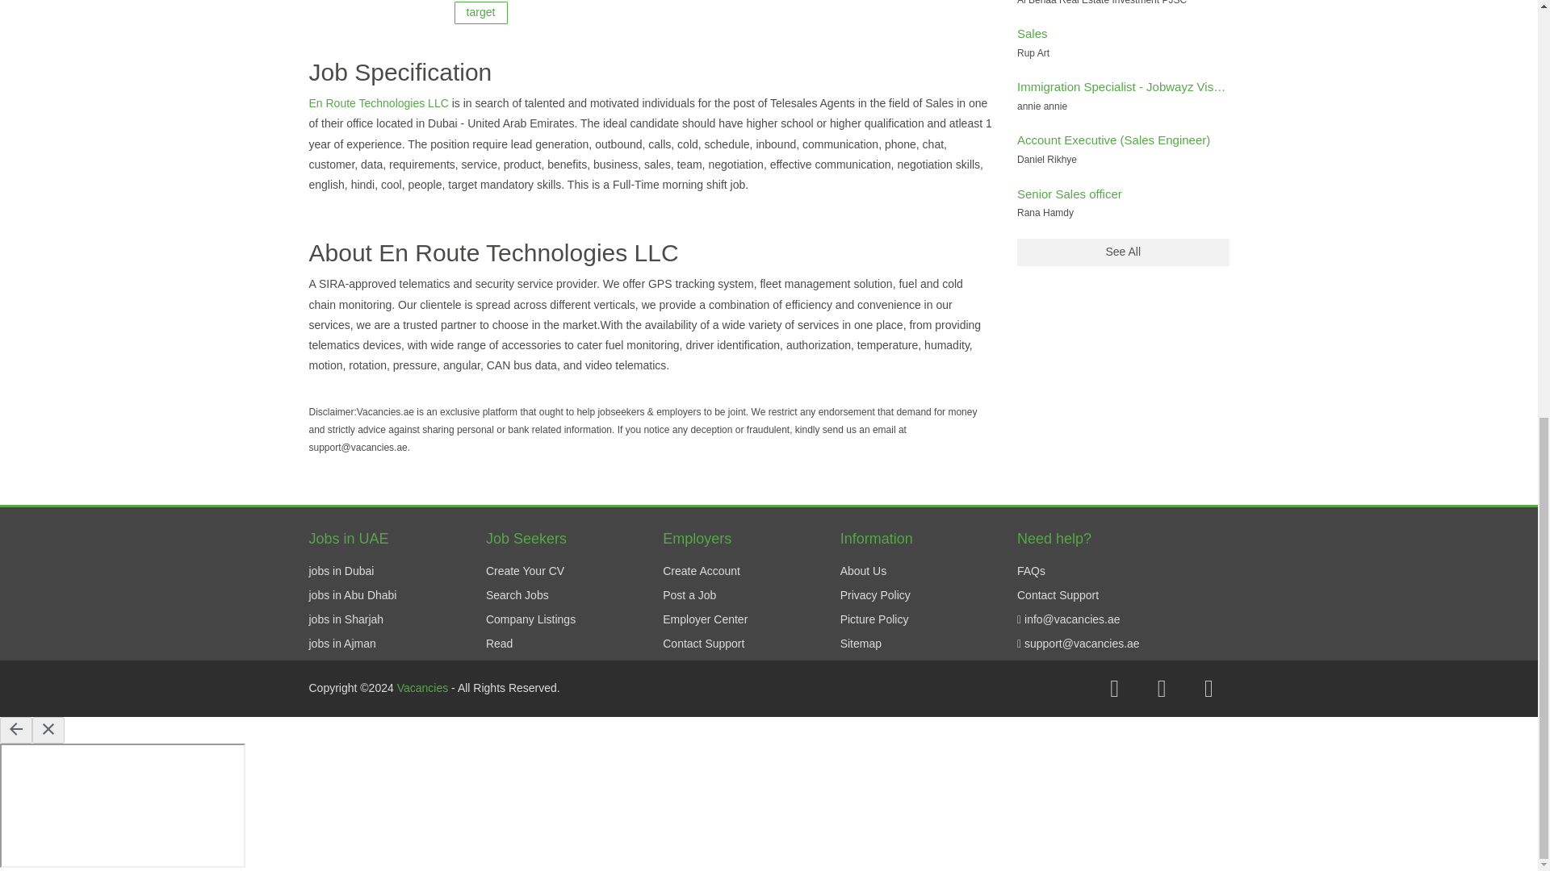  I want to click on En Route Technologies LLC, so click(379, 103).